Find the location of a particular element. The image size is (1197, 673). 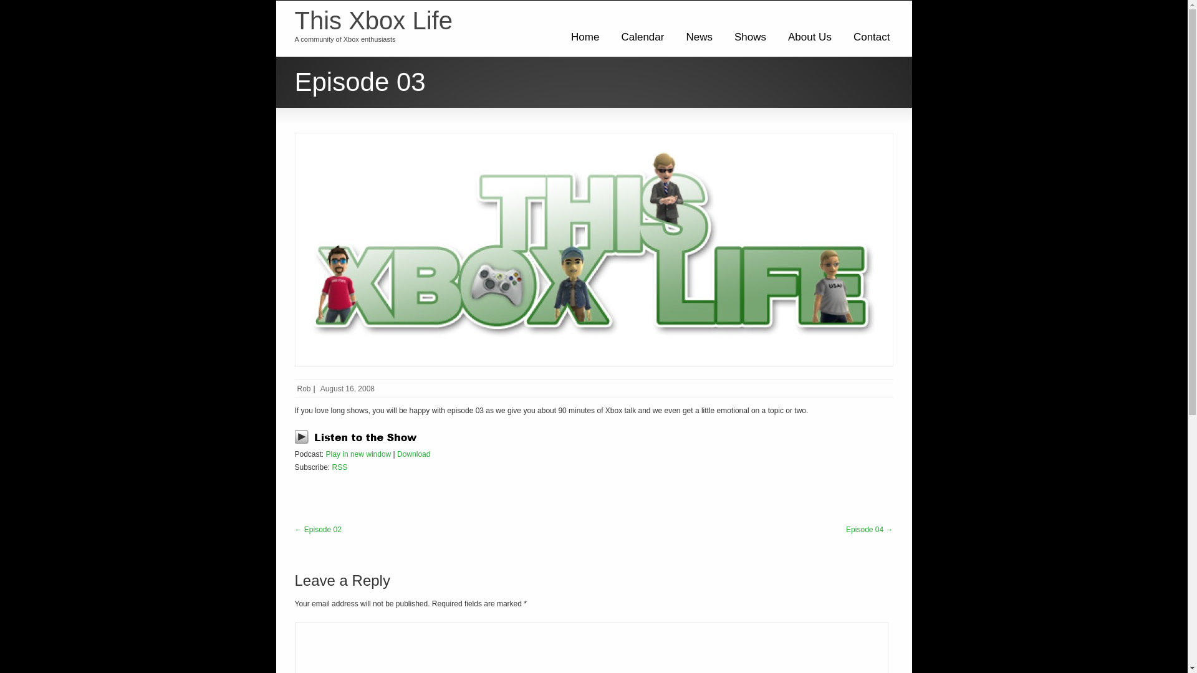

Home is located at coordinates (585, 37).